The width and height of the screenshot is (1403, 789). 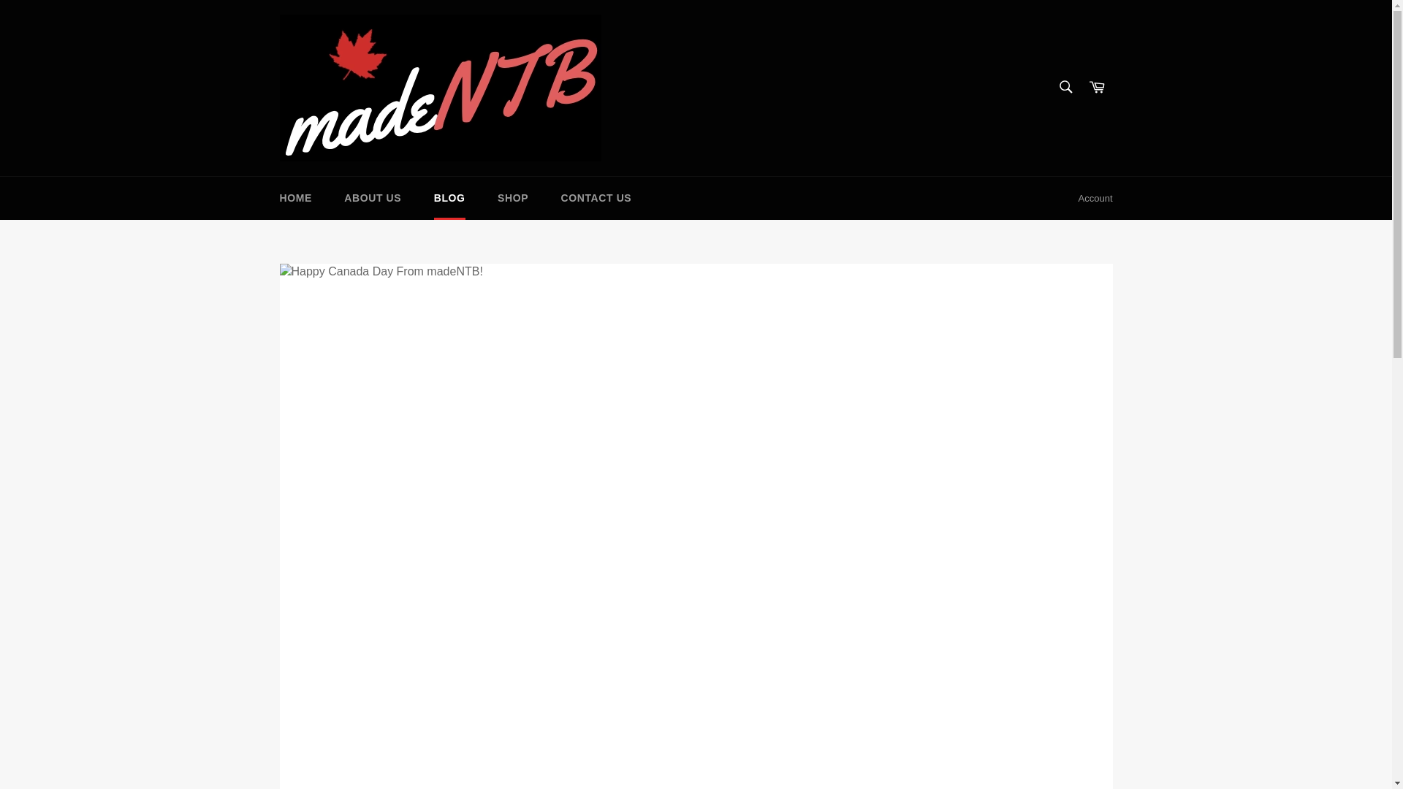 I want to click on SHOP, so click(x=513, y=198).